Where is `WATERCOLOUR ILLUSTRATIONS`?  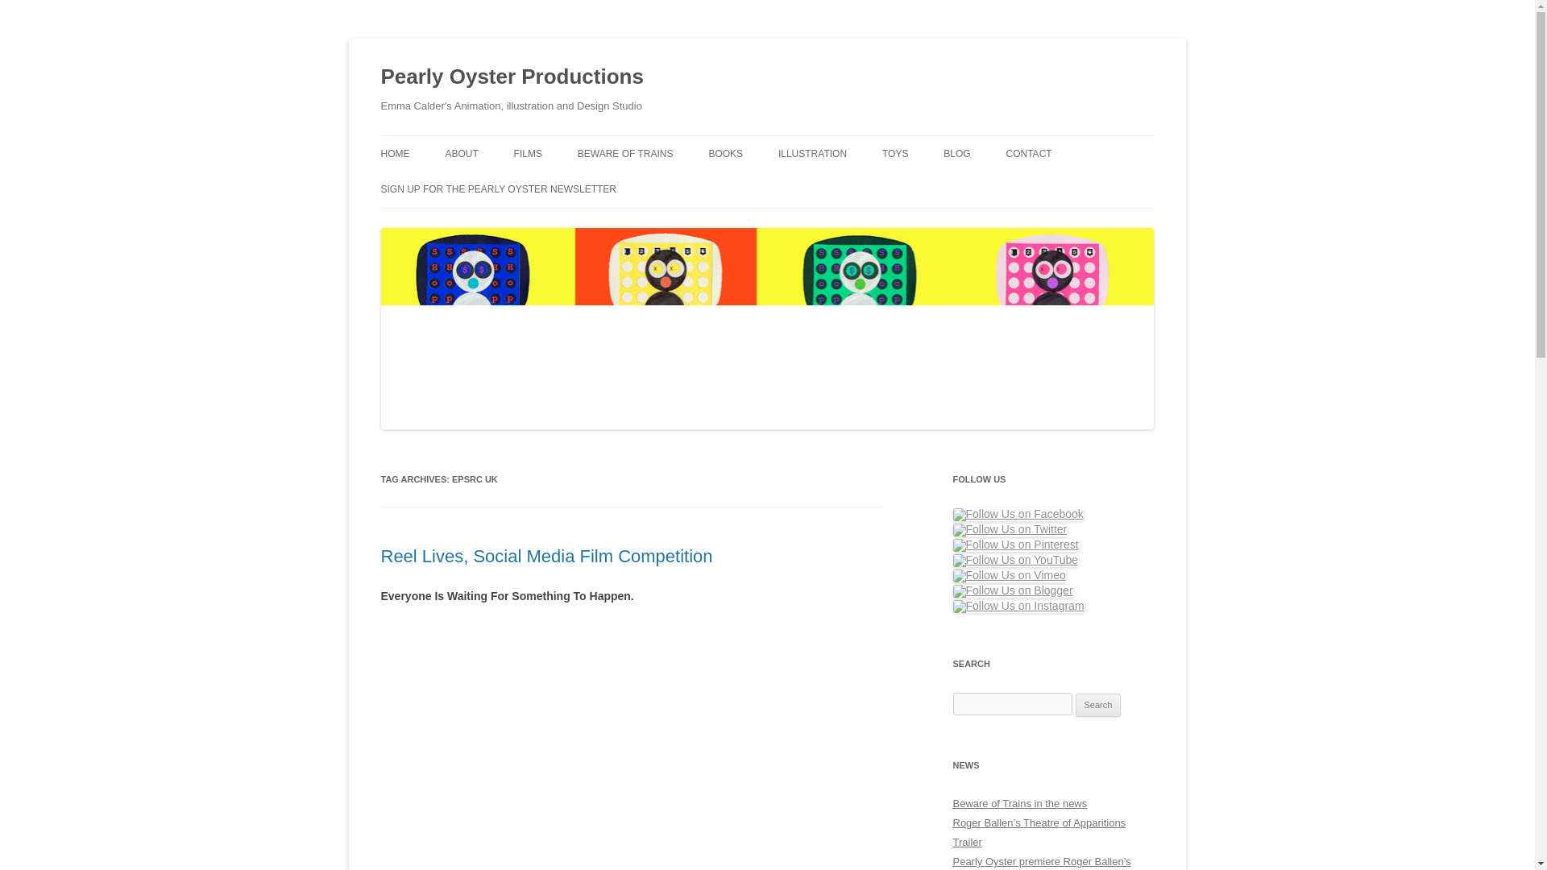 WATERCOLOUR ILLUSTRATIONS is located at coordinates (858, 187).